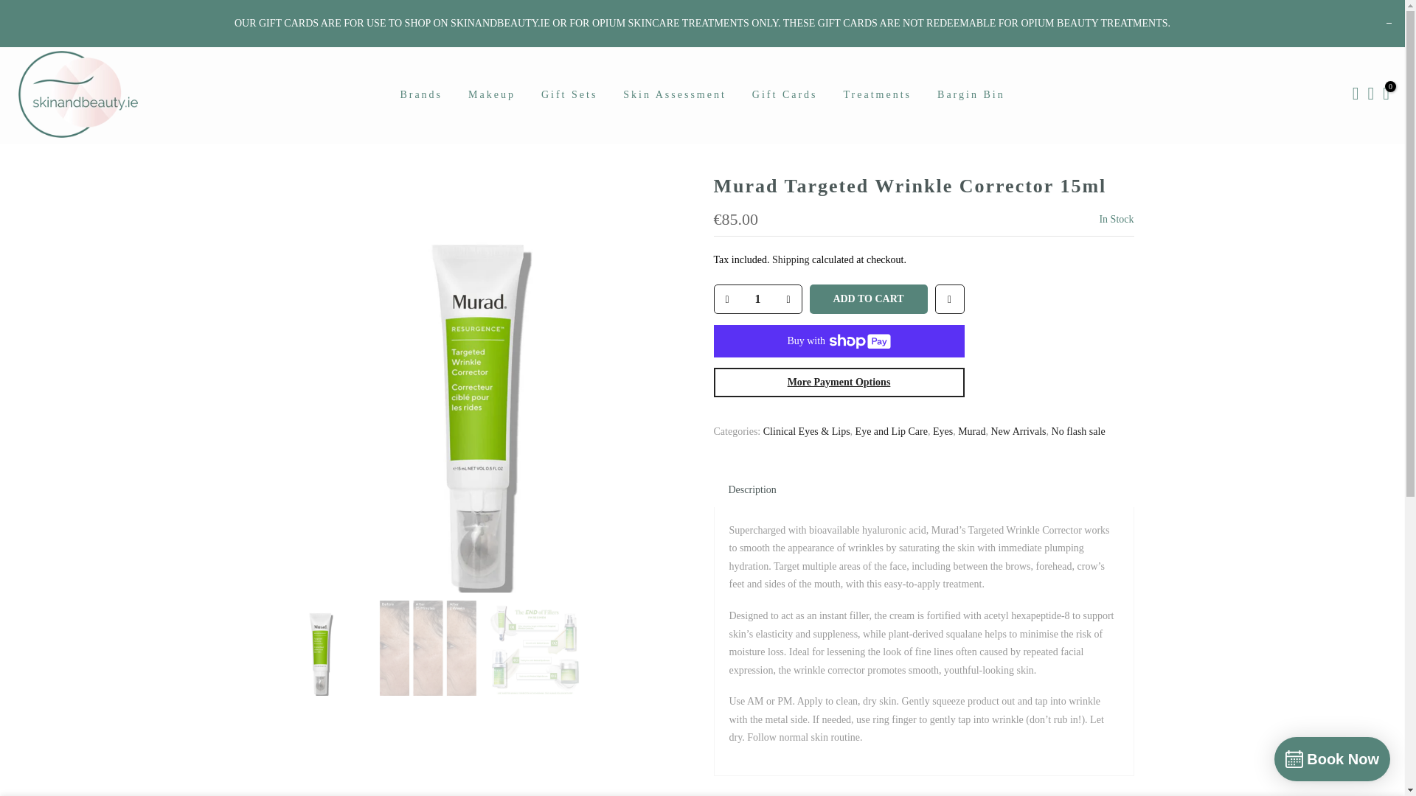 The height and width of the screenshot is (796, 1416). I want to click on Skin Assessment, so click(674, 94).